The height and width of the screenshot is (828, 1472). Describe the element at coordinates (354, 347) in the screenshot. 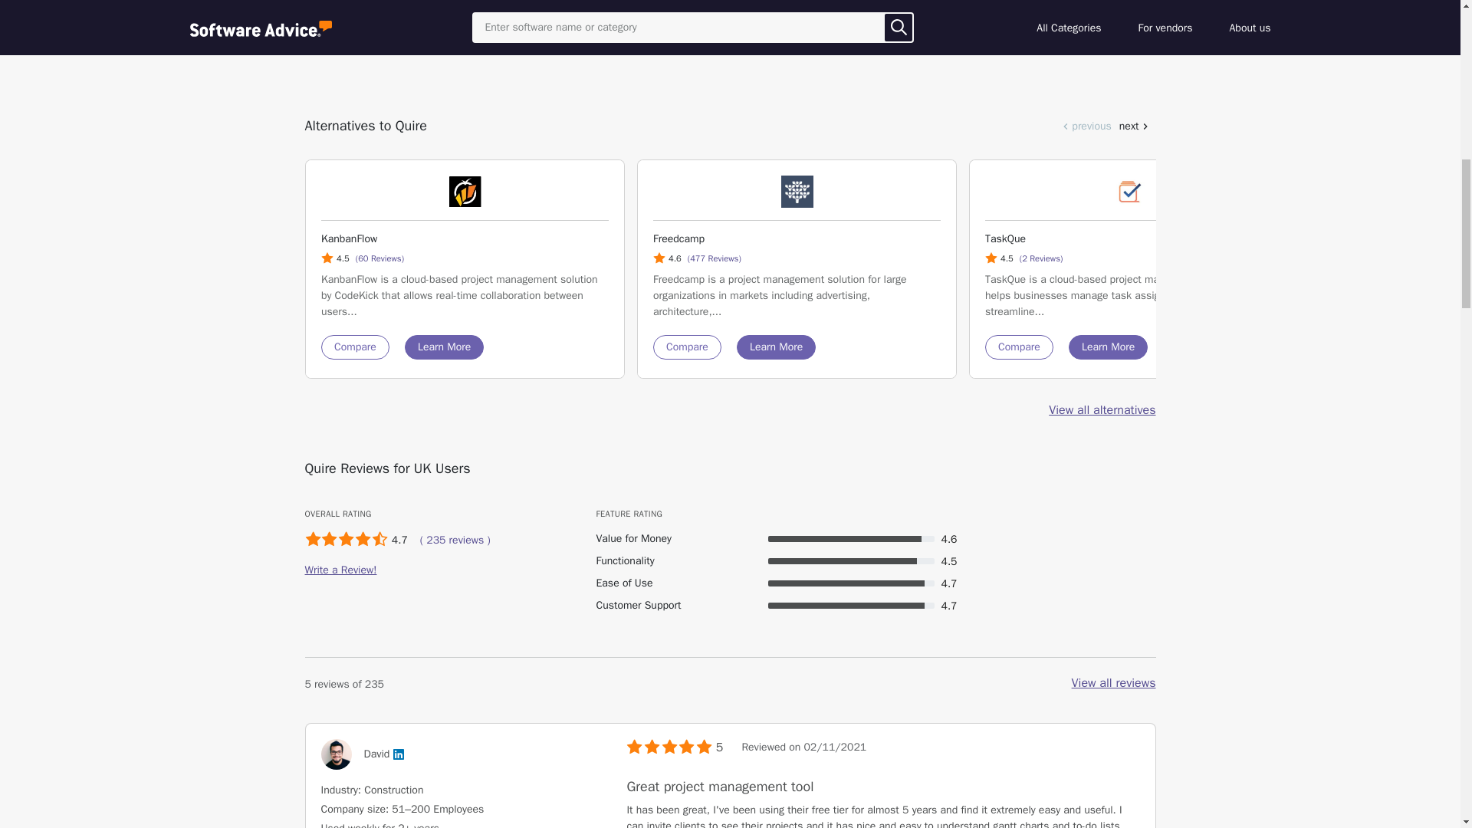

I see `Compare` at that location.